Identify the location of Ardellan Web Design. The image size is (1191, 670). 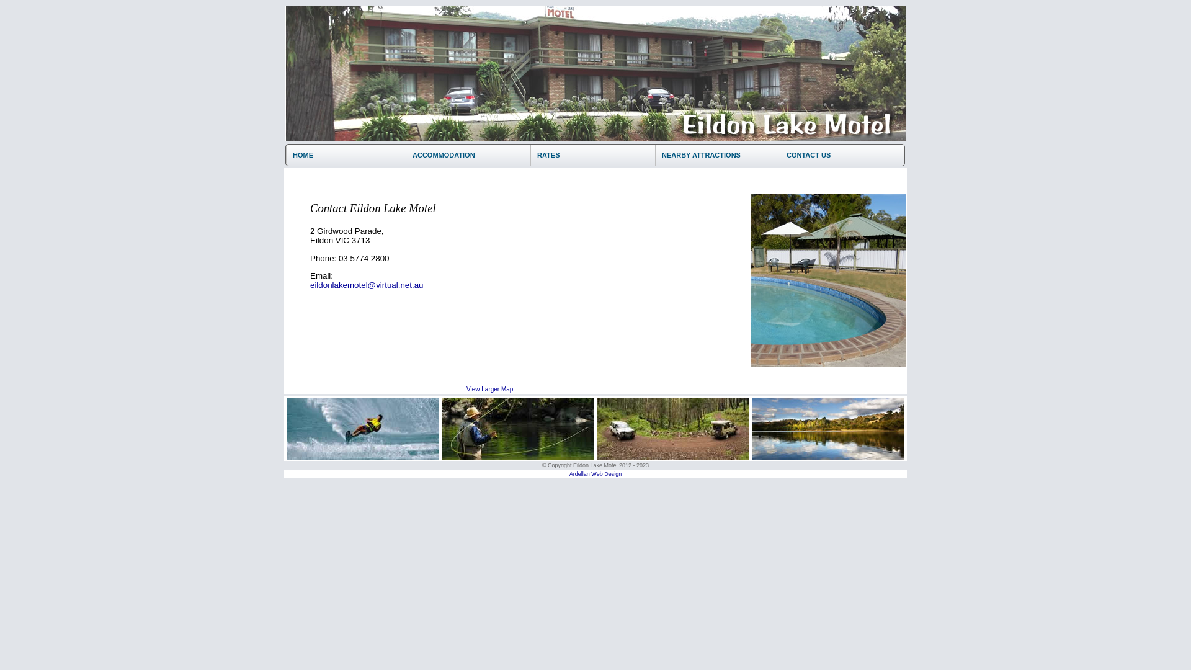
(595, 474).